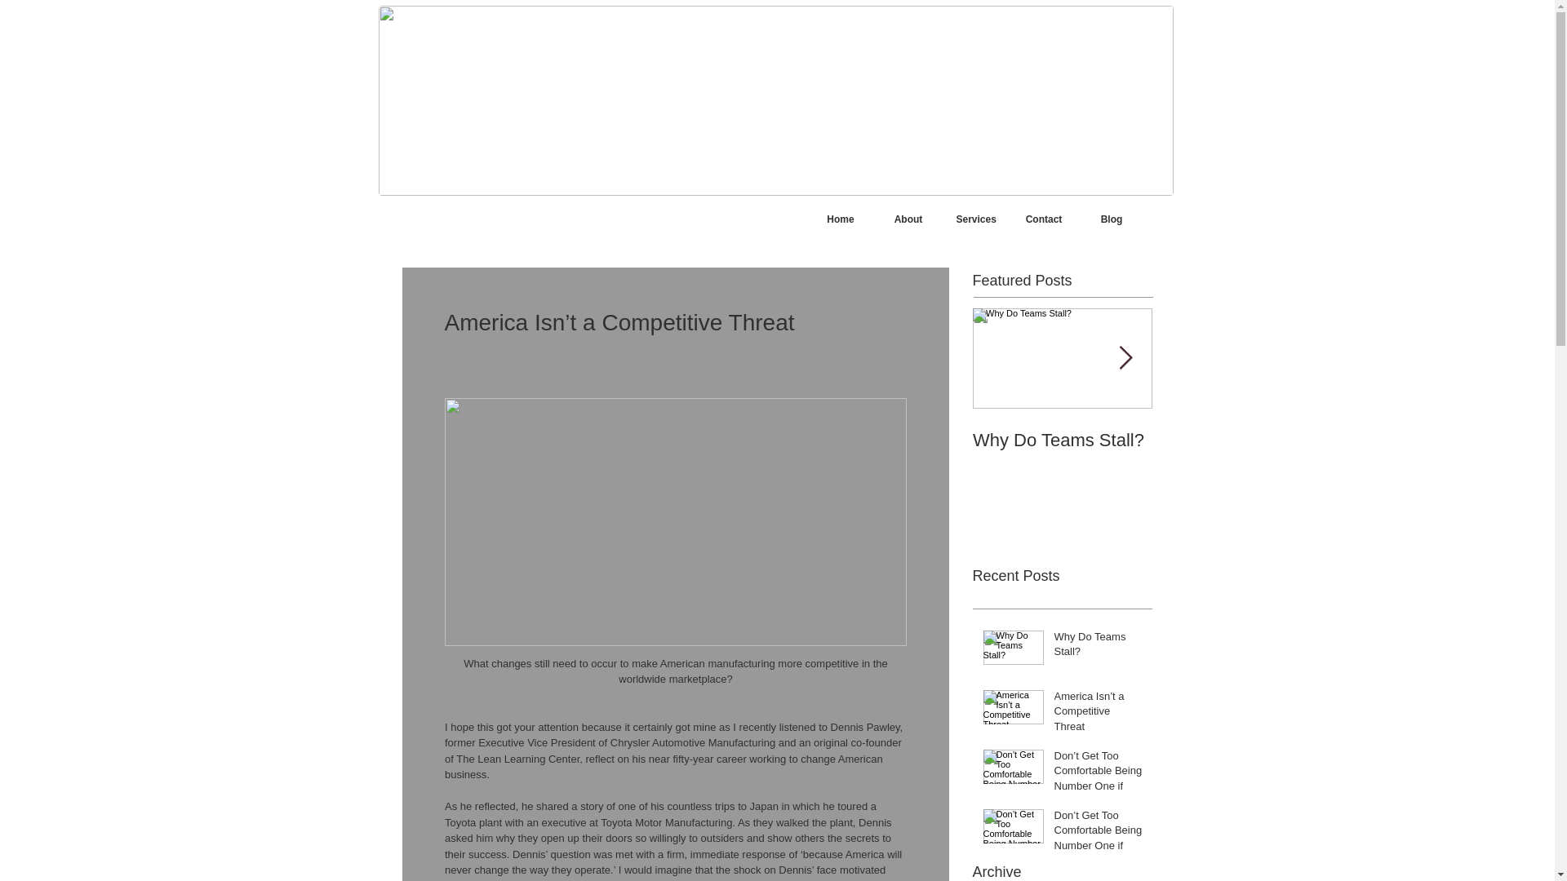 This screenshot has height=881, width=1567. I want to click on Why Do Teams Stall?, so click(1099, 648).